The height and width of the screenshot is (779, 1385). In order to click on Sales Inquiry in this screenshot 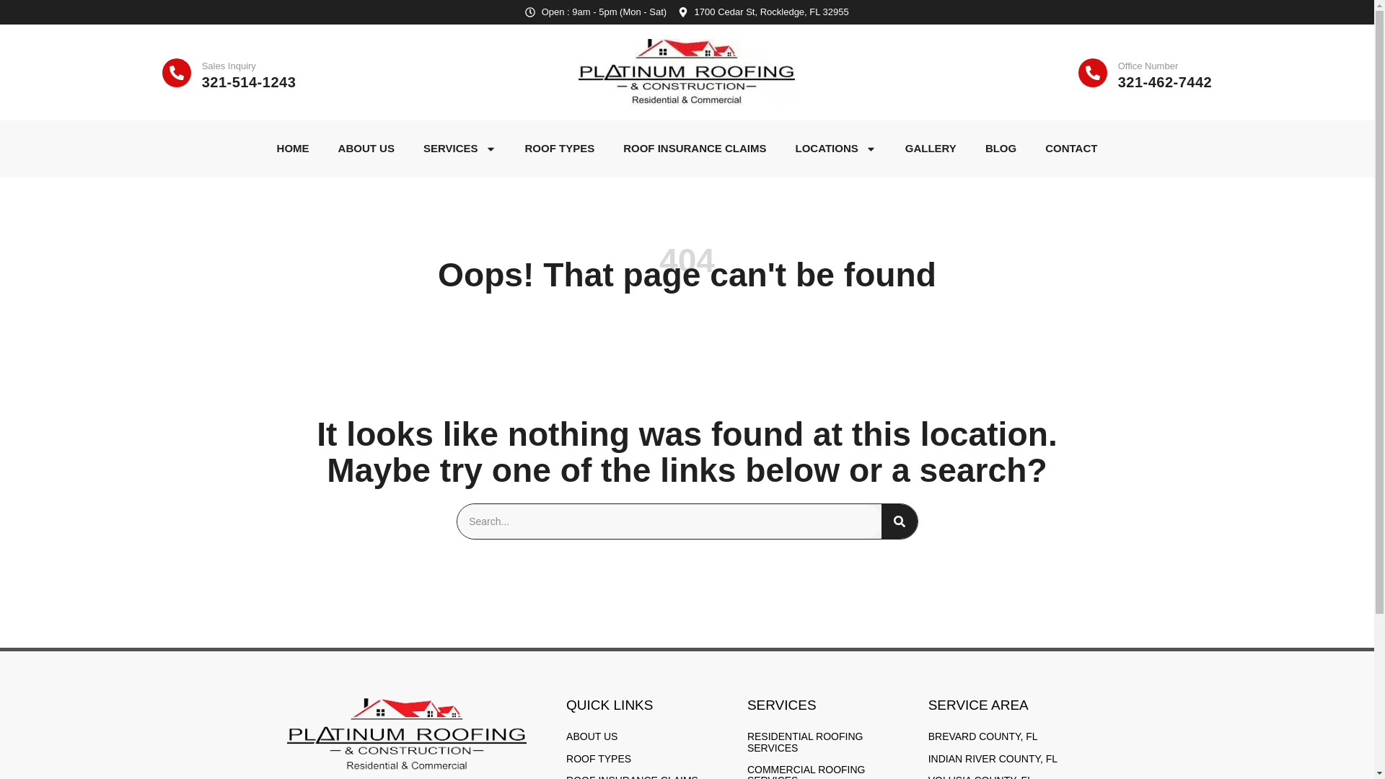, I will do `click(229, 66)`.